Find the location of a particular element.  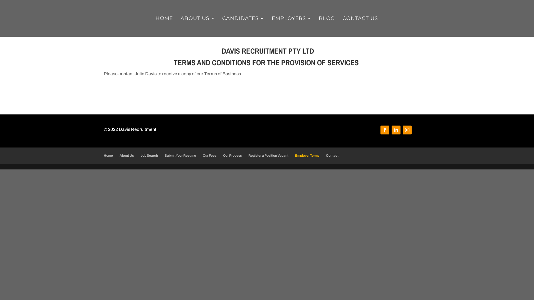

HOME is located at coordinates (164, 27).